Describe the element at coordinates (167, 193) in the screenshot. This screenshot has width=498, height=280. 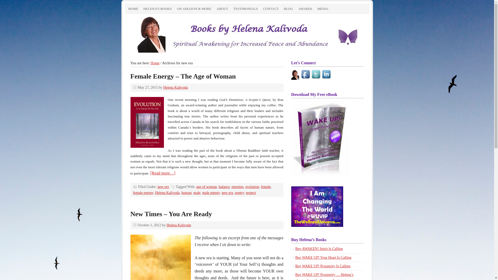
I see `Helena Kalivoda` at that location.